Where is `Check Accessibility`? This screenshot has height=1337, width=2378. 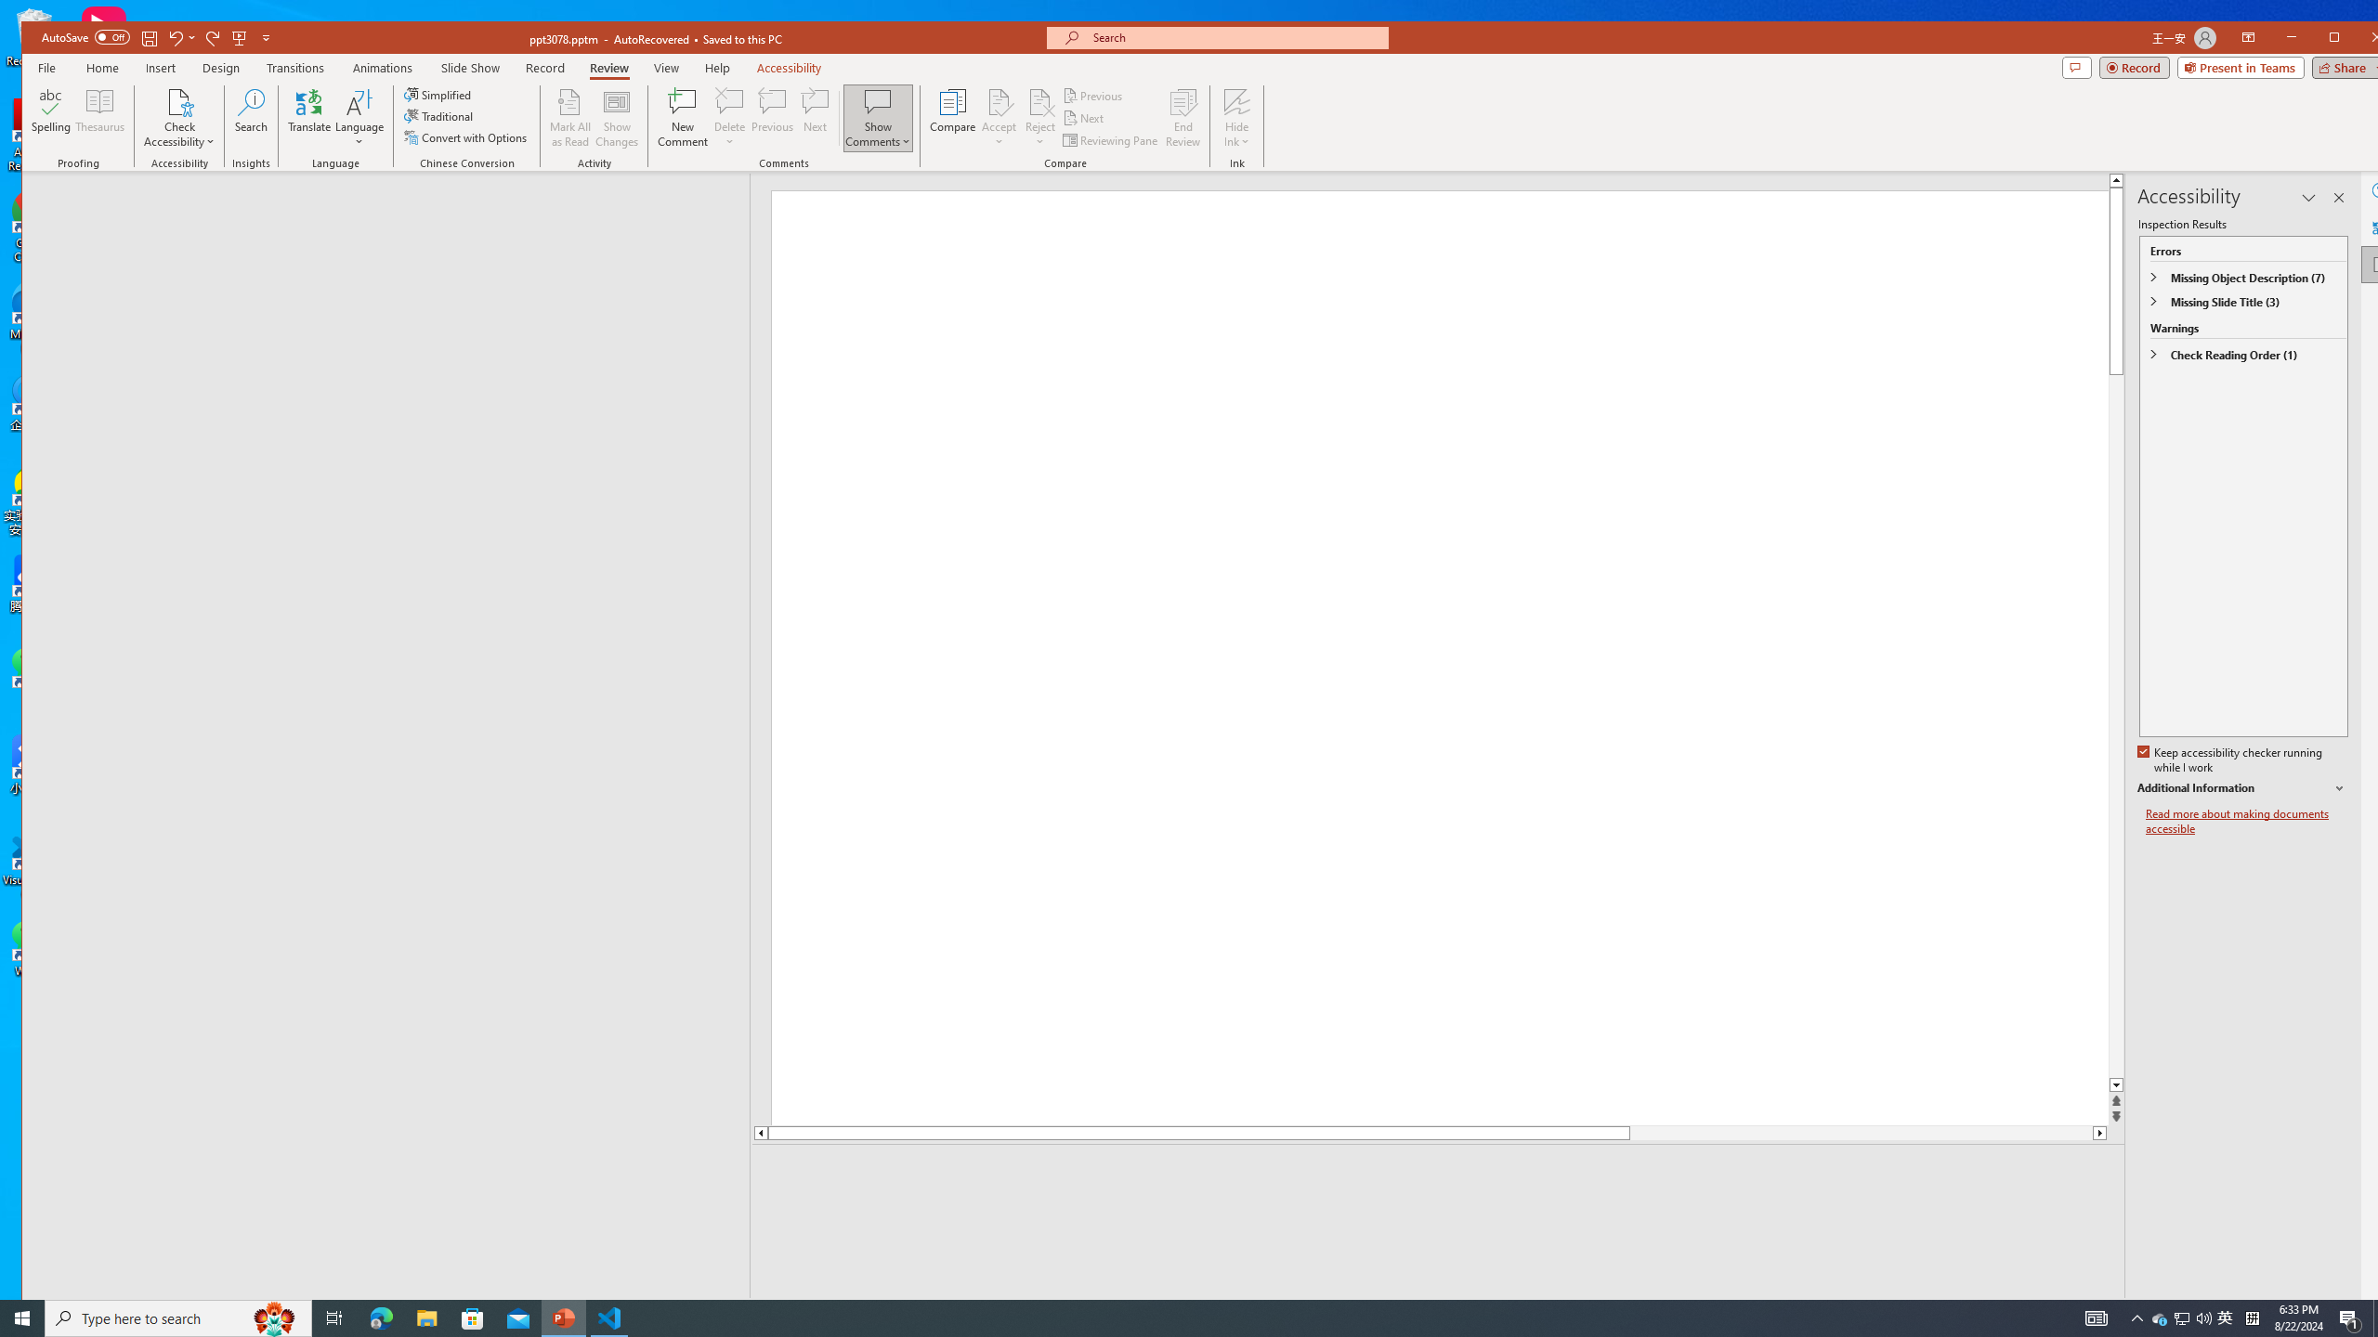
Check Accessibility is located at coordinates (178, 118).